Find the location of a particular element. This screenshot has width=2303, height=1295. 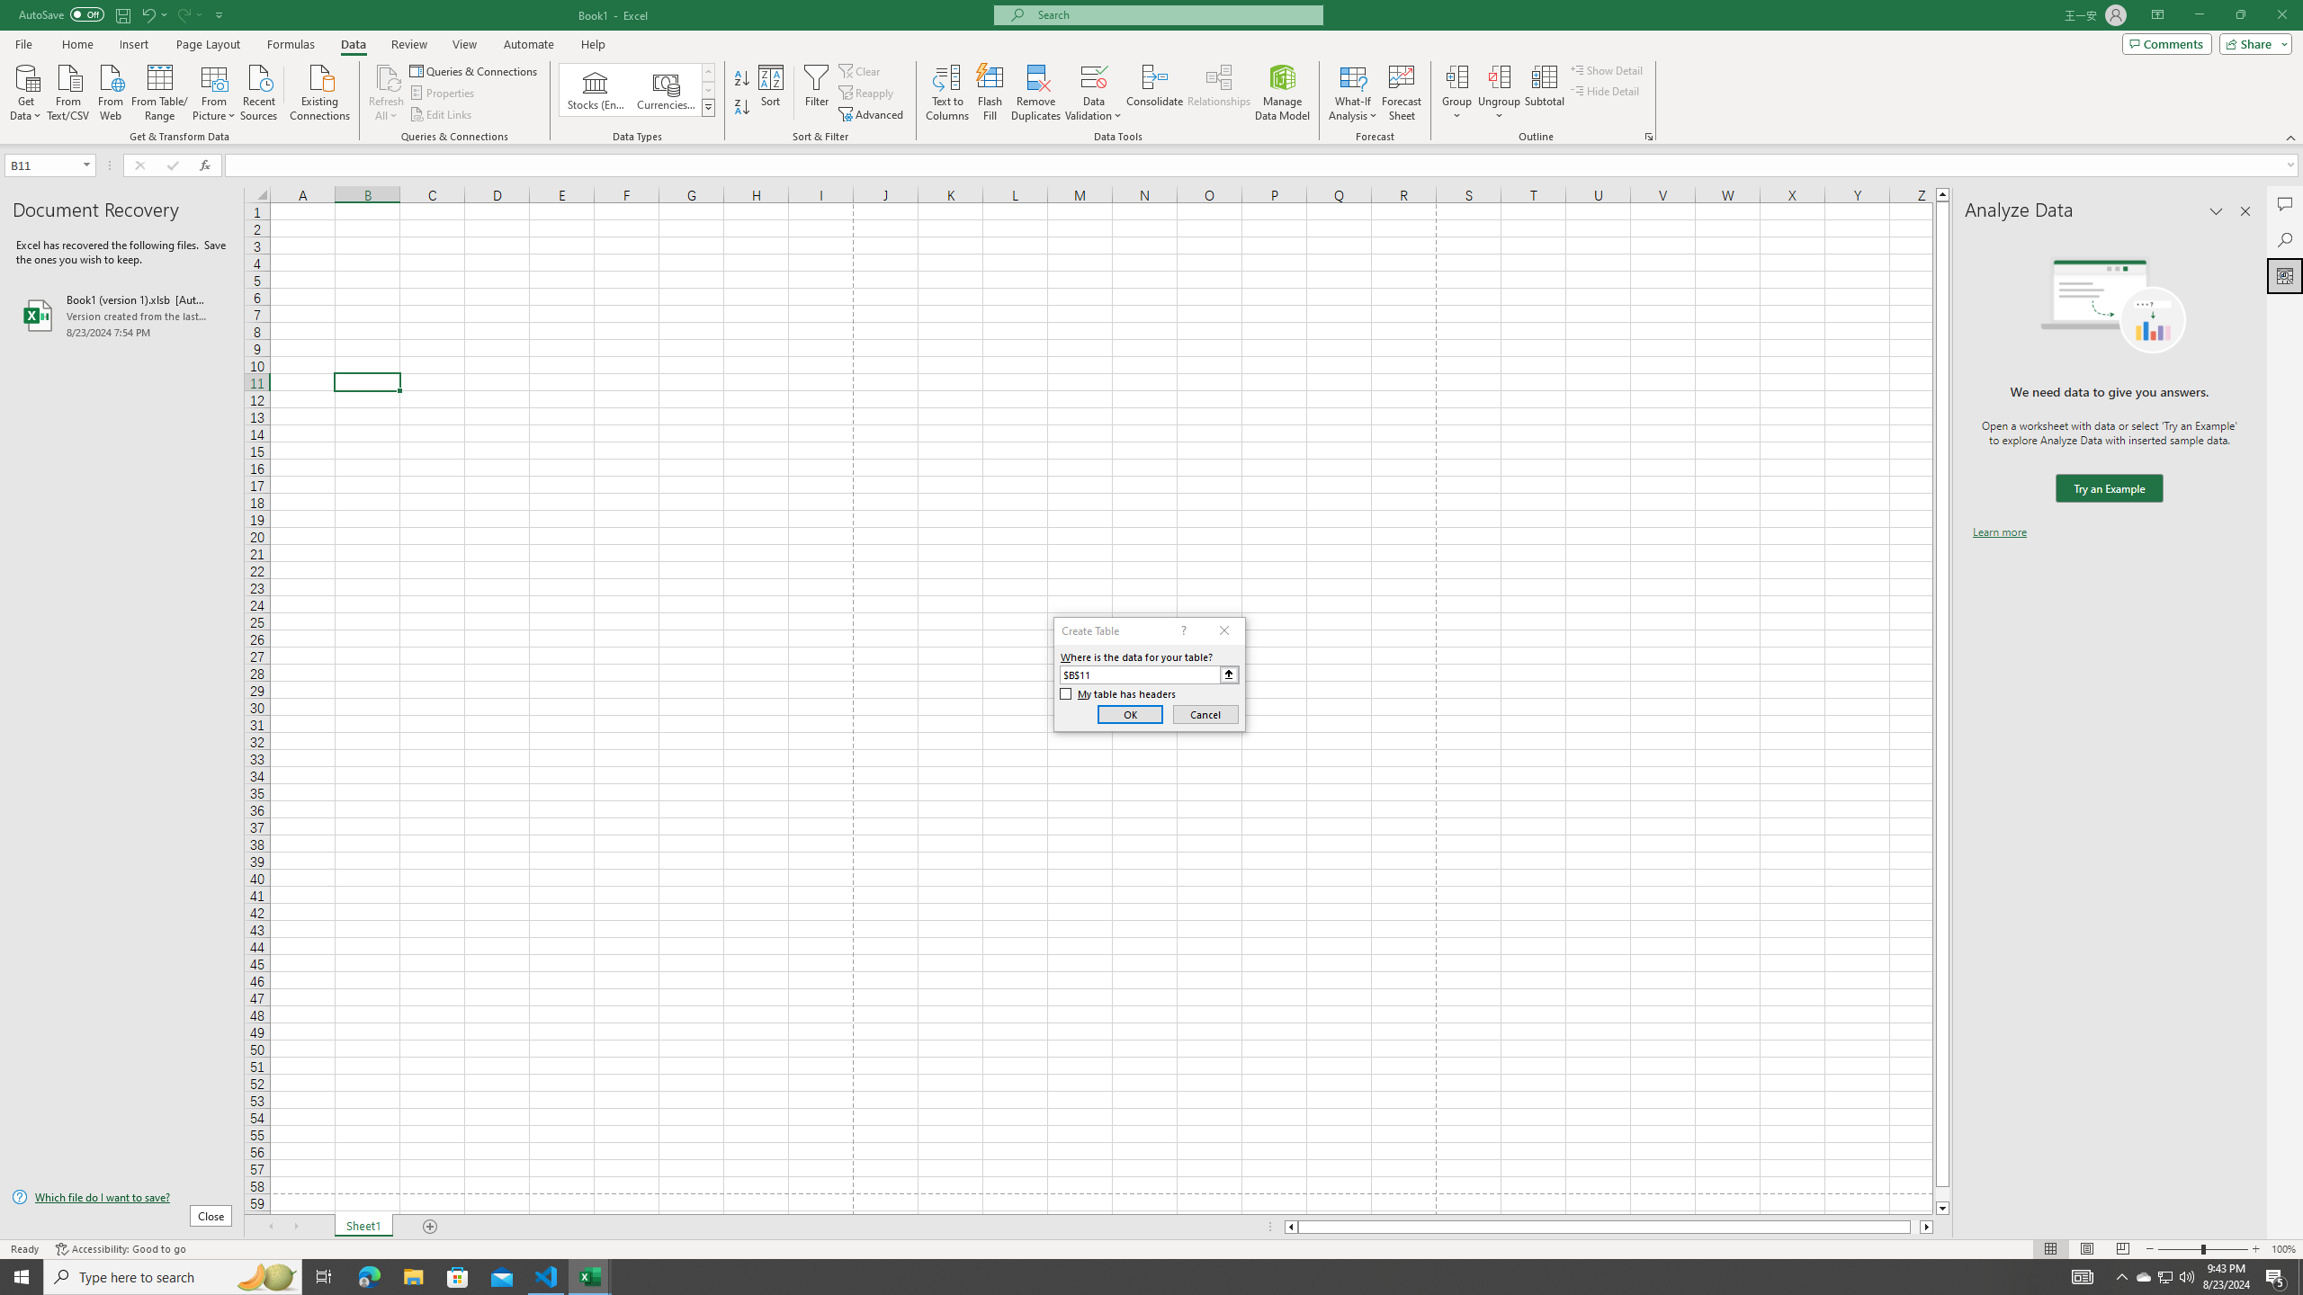

Book1 (version 1).xlsb  [AutoRecovered] is located at coordinates (121, 315).